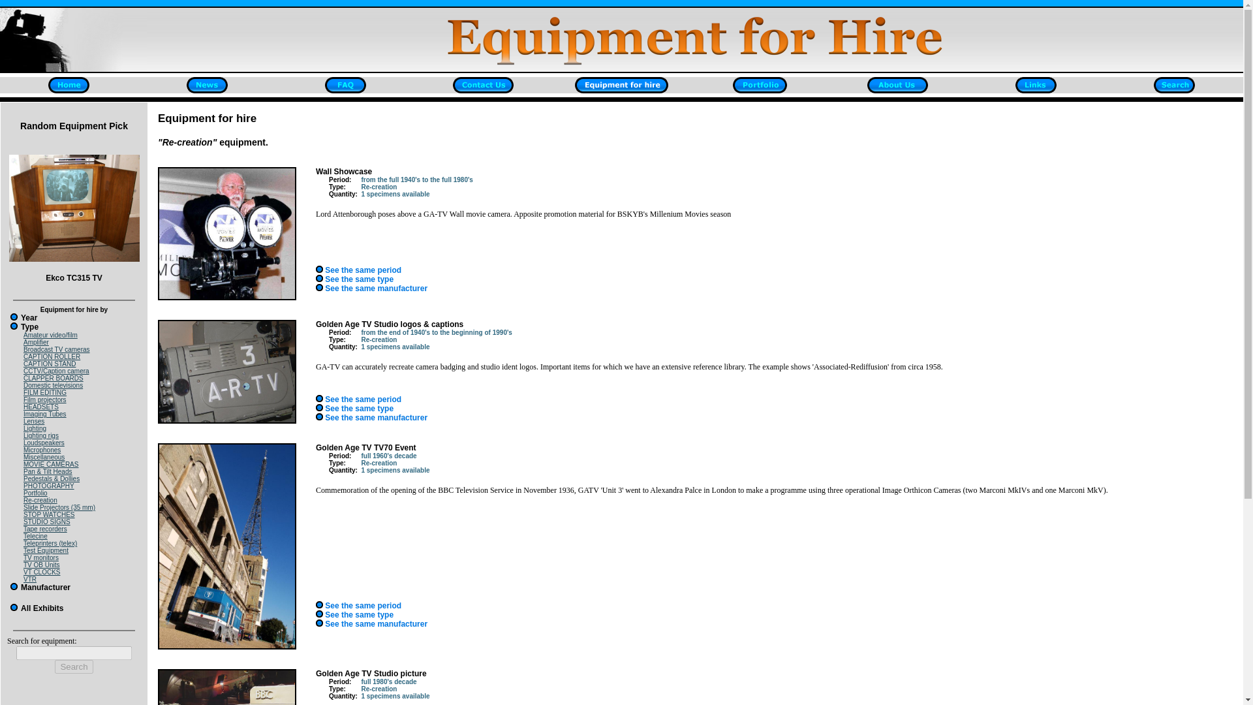 Image resolution: width=1253 pixels, height=705 pixels. What do you see at coordinates (34, 422) in the screenshot?
I see `Lenses` at bounding box center [34, 422].